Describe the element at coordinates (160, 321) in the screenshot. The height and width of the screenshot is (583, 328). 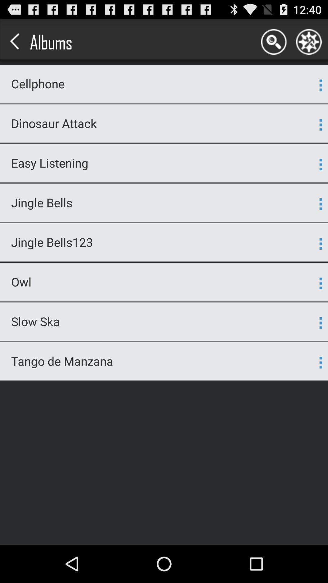
I see `open the slow ska` at that location.